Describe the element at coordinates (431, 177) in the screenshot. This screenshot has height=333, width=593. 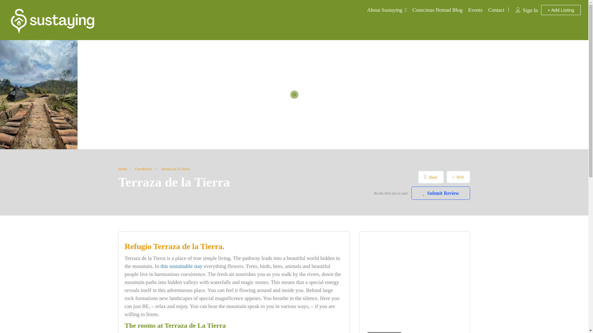
I see `Share` at that location.